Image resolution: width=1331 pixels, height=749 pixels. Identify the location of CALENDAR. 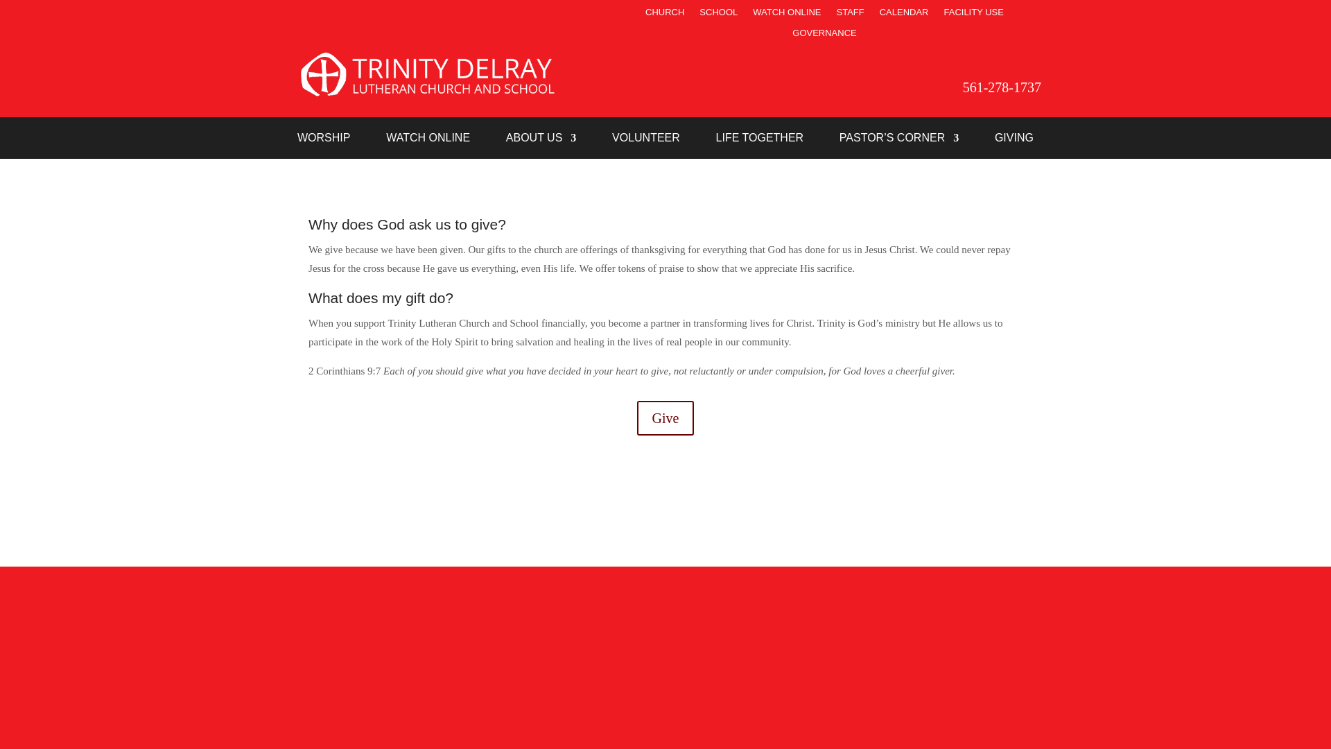
(904, 15).